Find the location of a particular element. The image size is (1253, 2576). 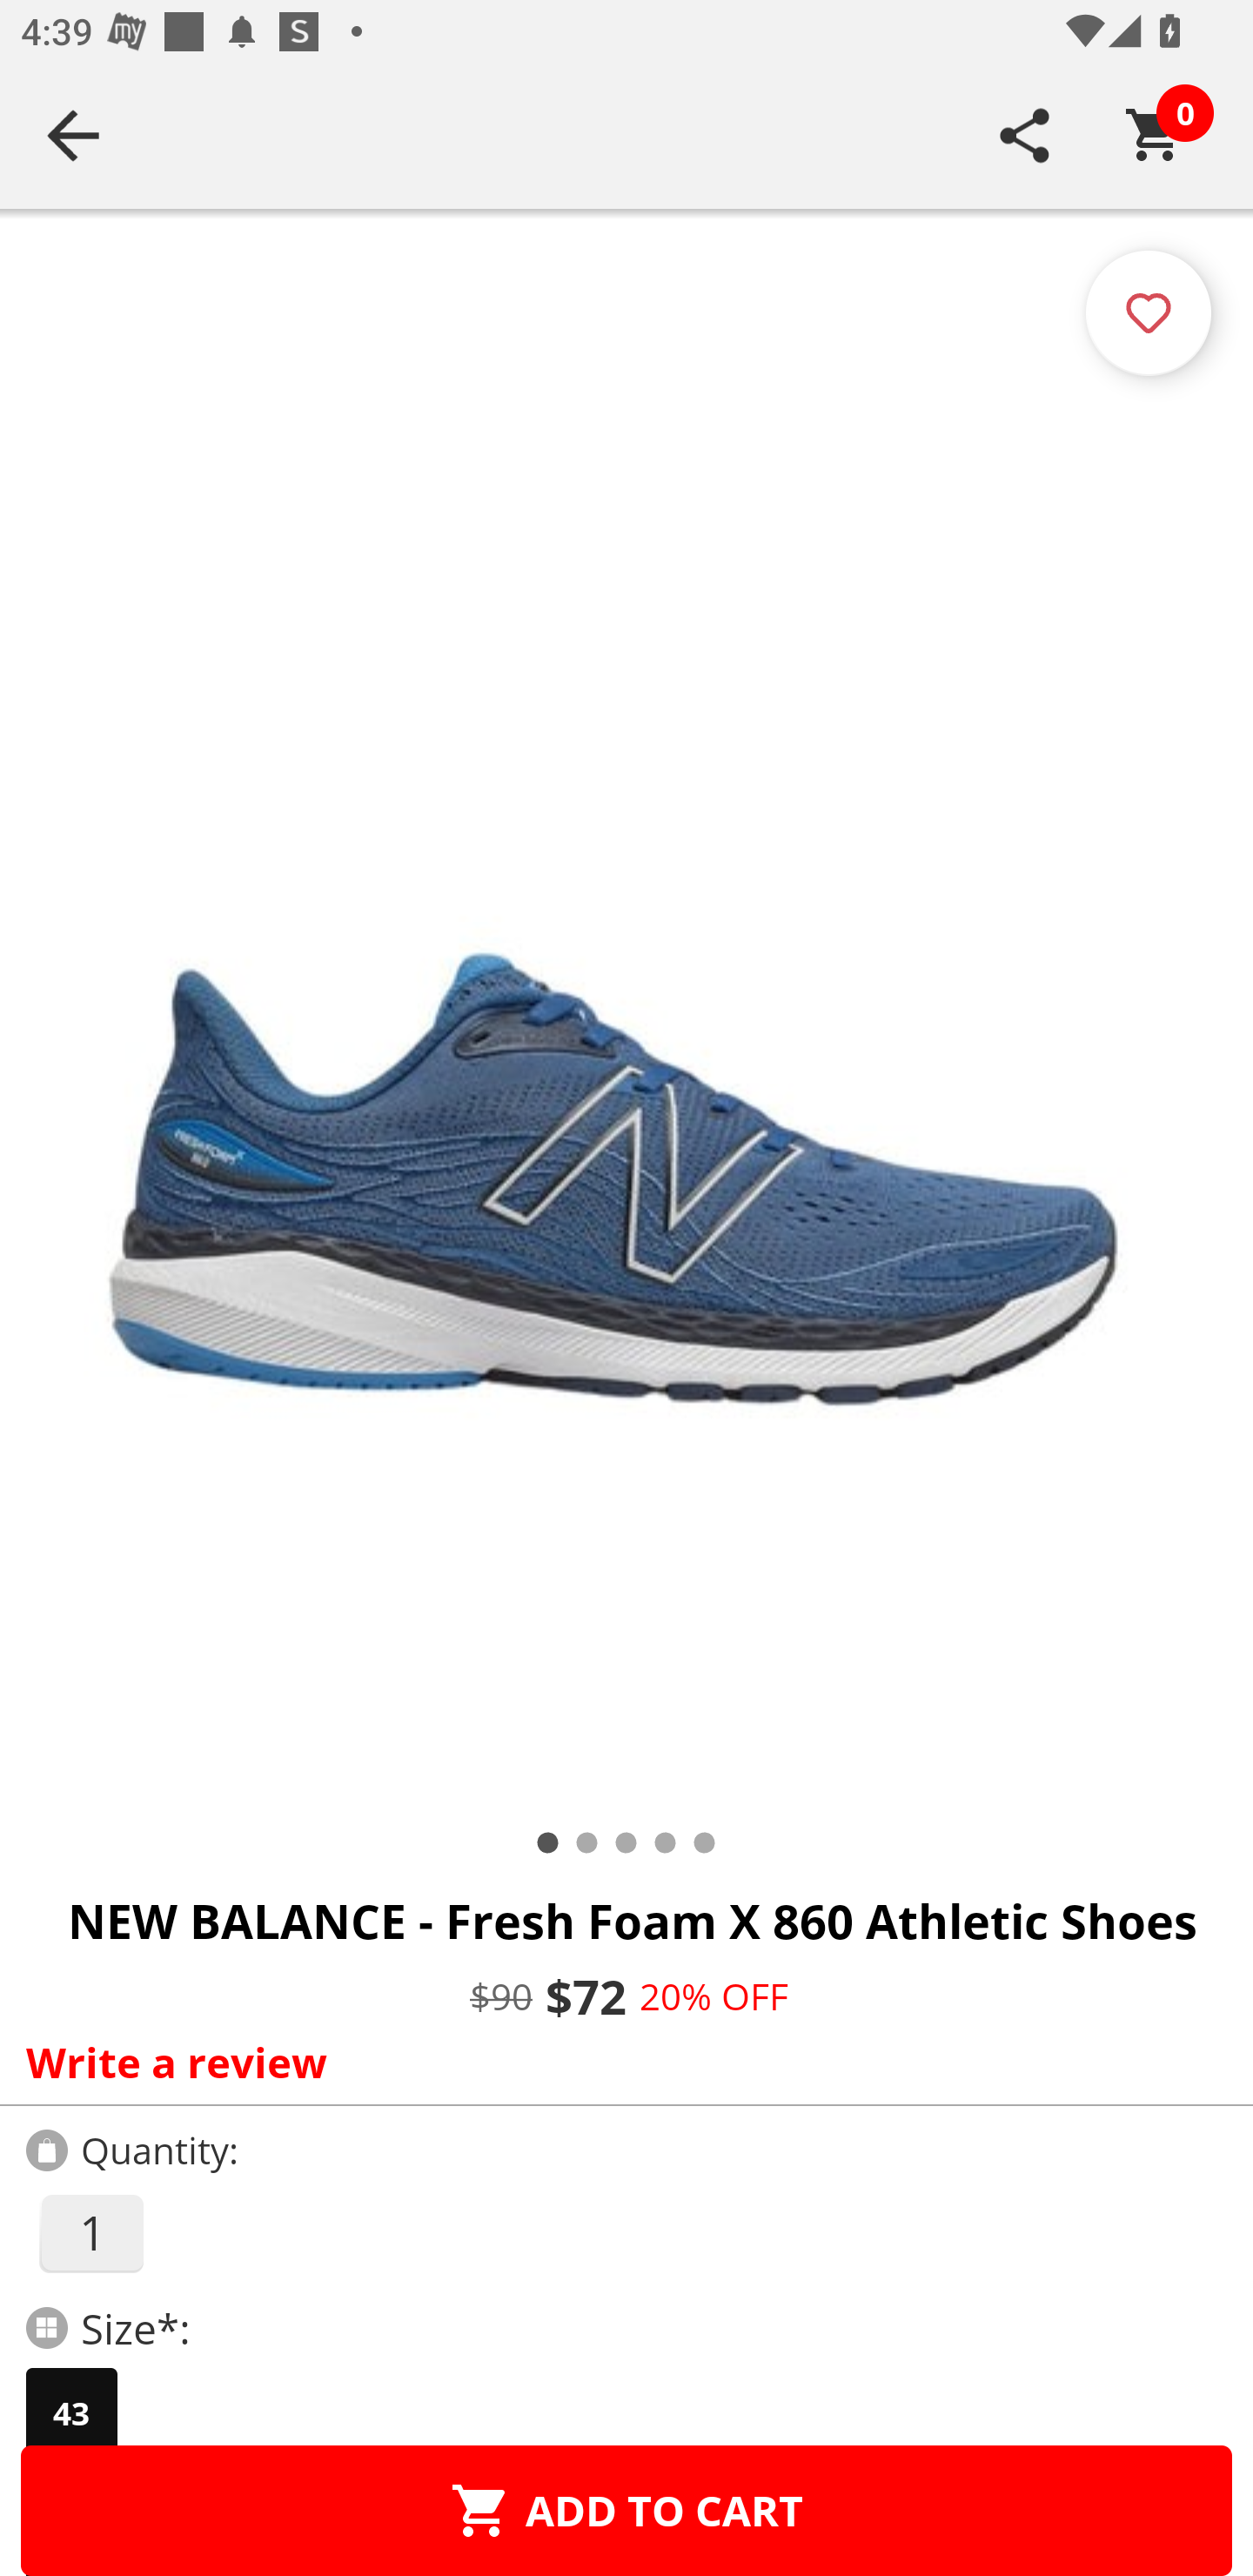

Write a review is located at coordinates (620, 2062).